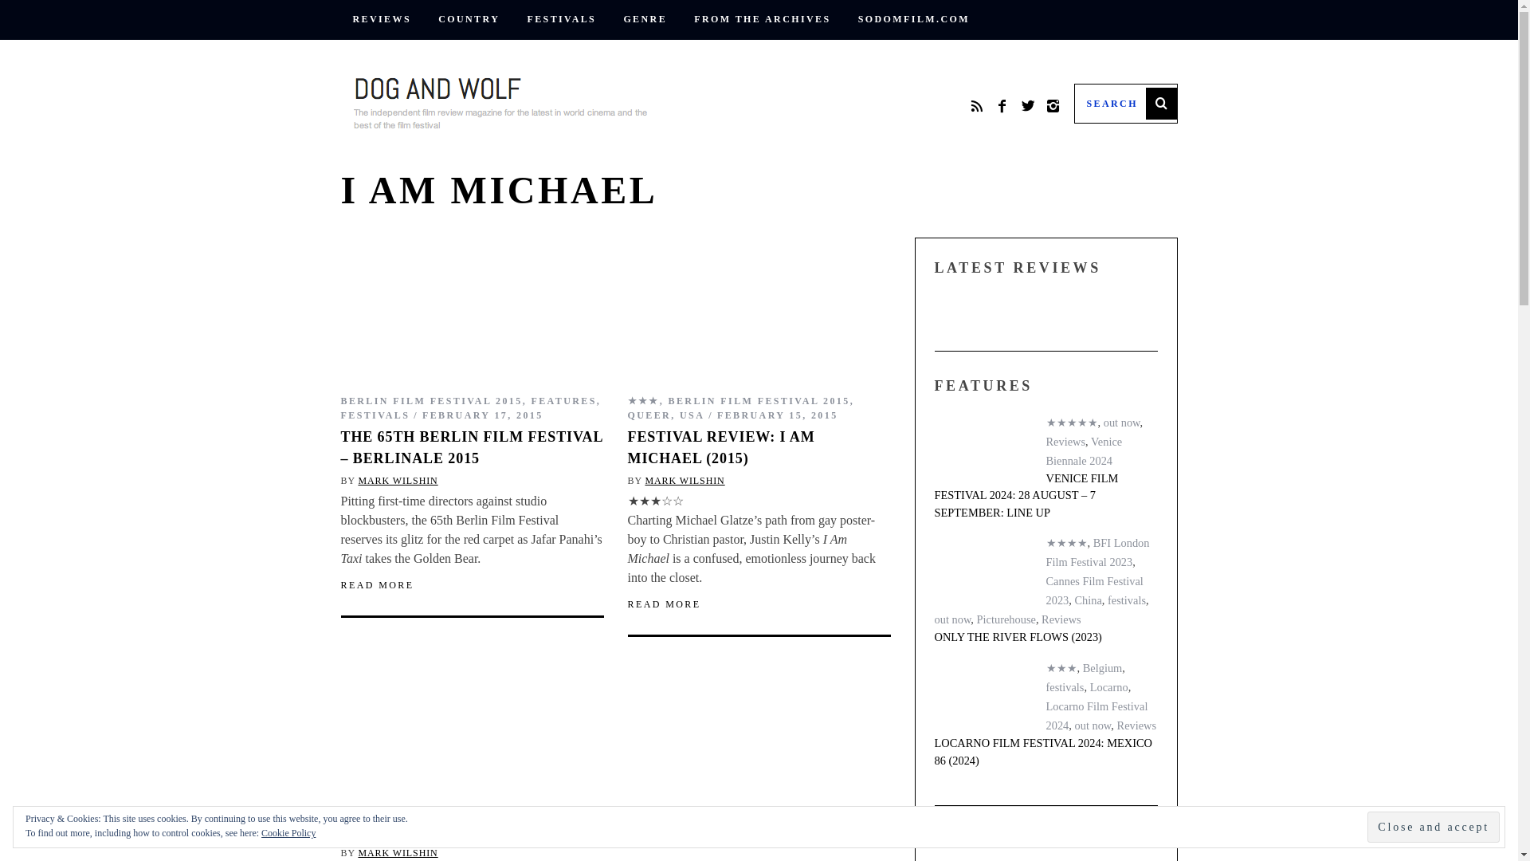  What do you see at coordinates (469, 19) in the screenshot?
I see `COUNTRY` at bounding box center [469, 19].